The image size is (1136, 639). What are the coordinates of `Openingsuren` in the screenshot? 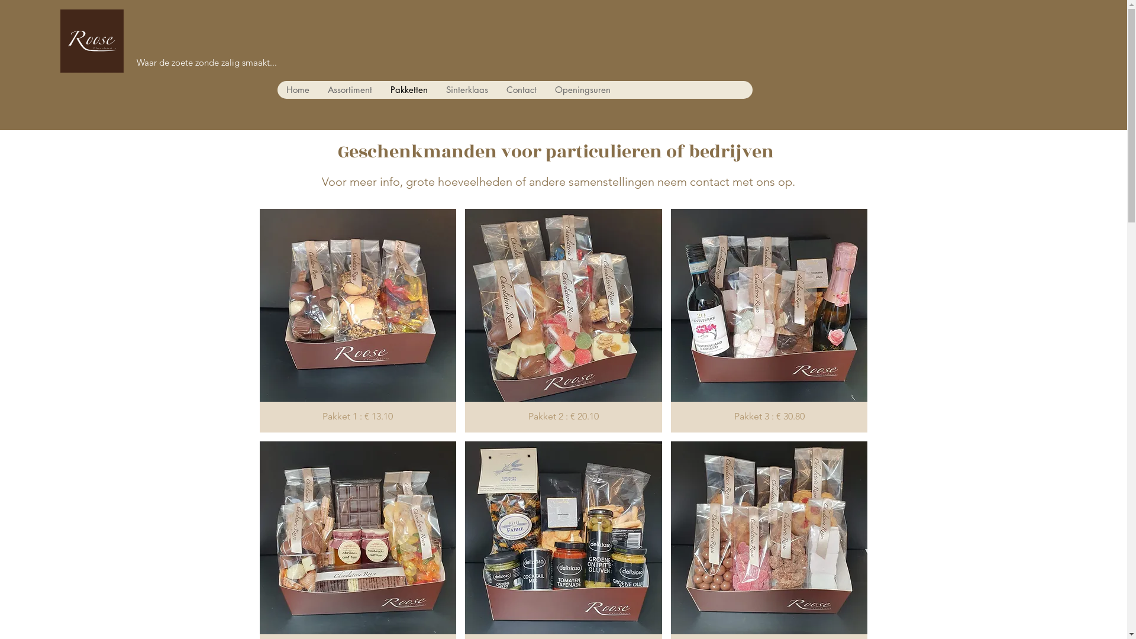 It's located at (582, 90).